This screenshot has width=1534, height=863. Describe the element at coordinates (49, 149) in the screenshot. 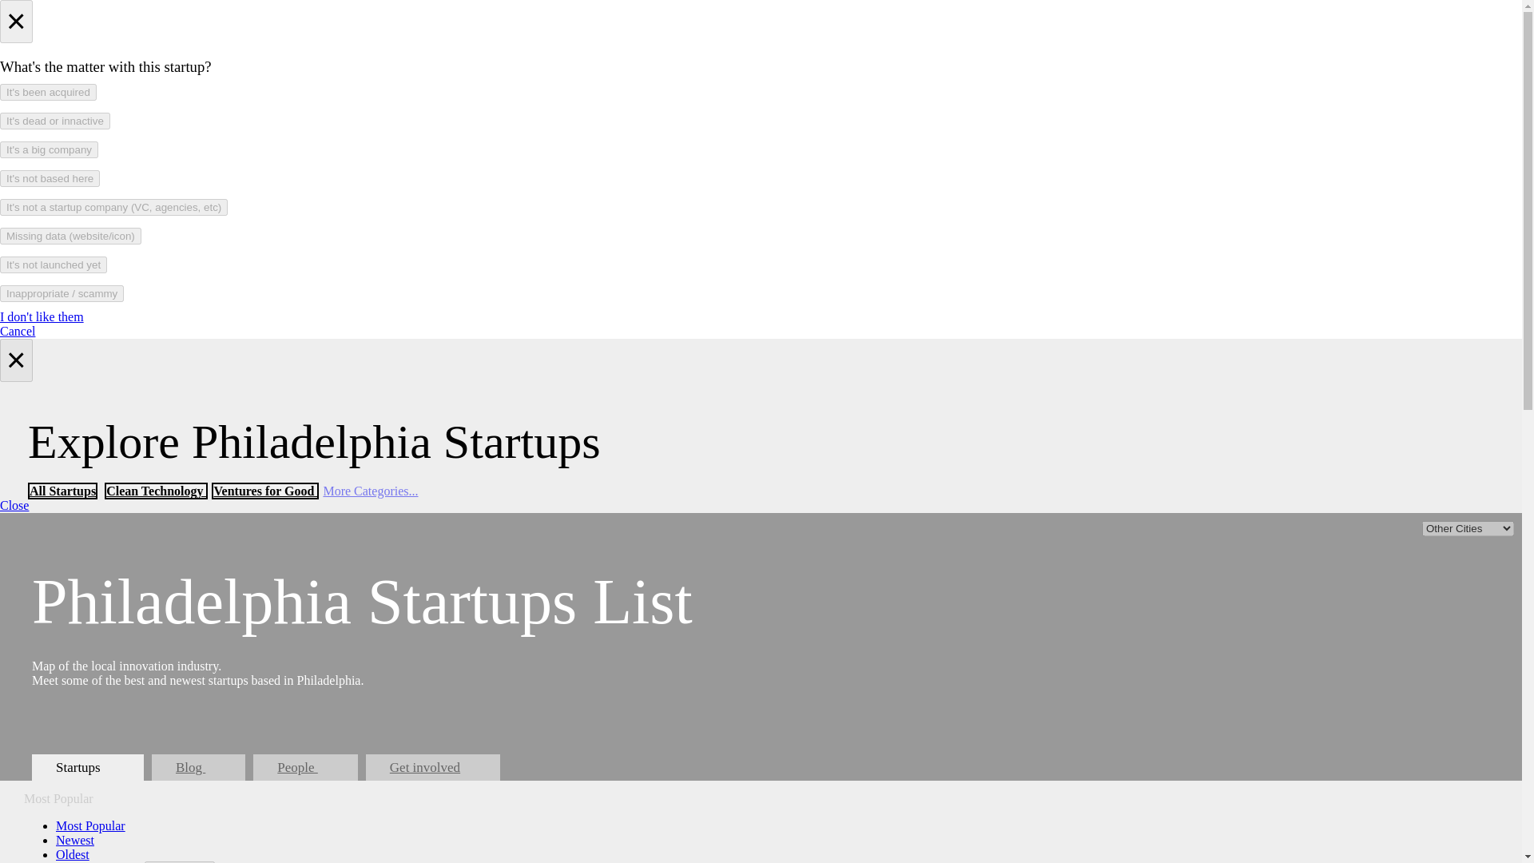

I see `It's a big company` at that location.